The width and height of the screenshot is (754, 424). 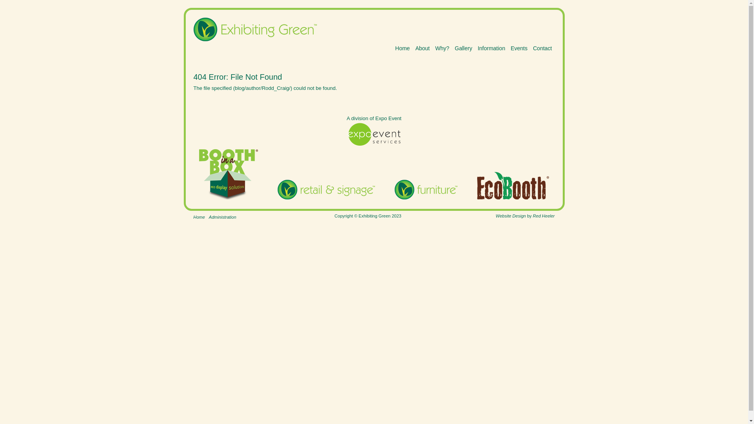 What do you see at coordinates (199, 217) in the screenshot?
I see `Home` at bounding box center [199, 217].